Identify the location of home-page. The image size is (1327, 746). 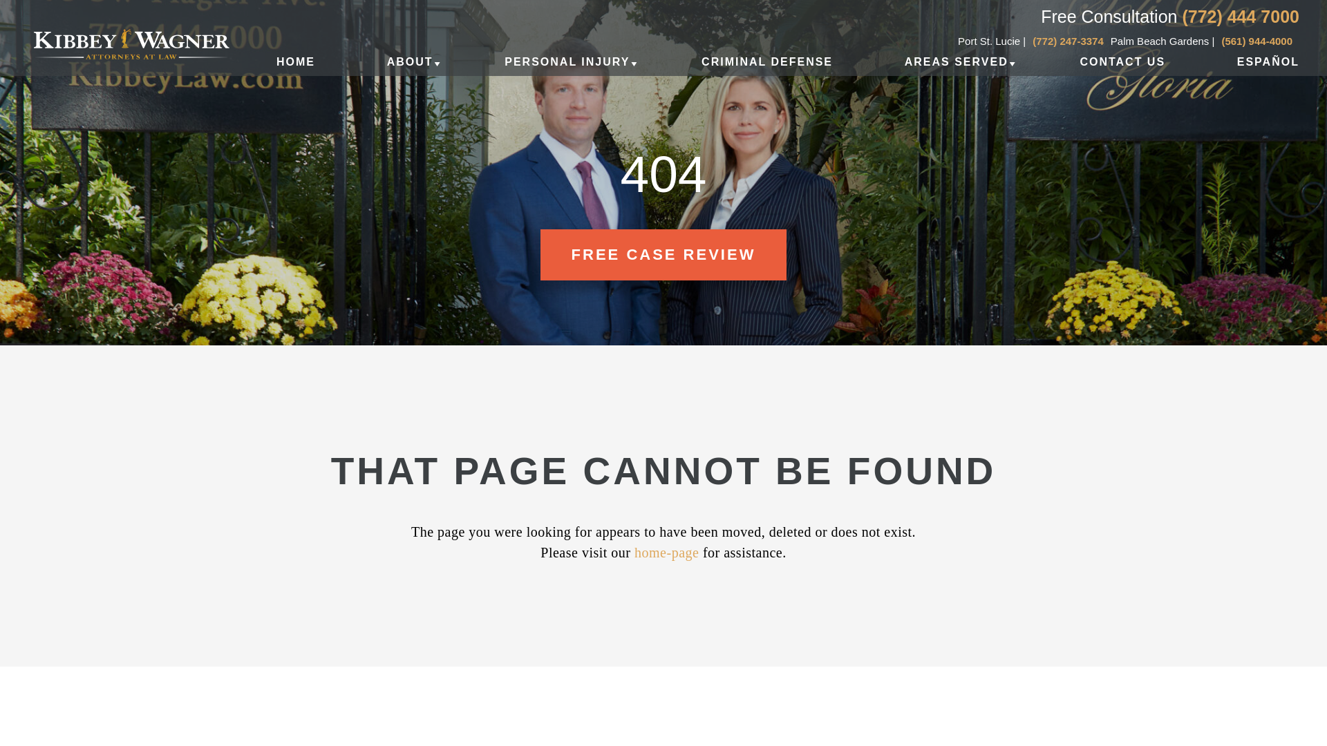
(666, 553).